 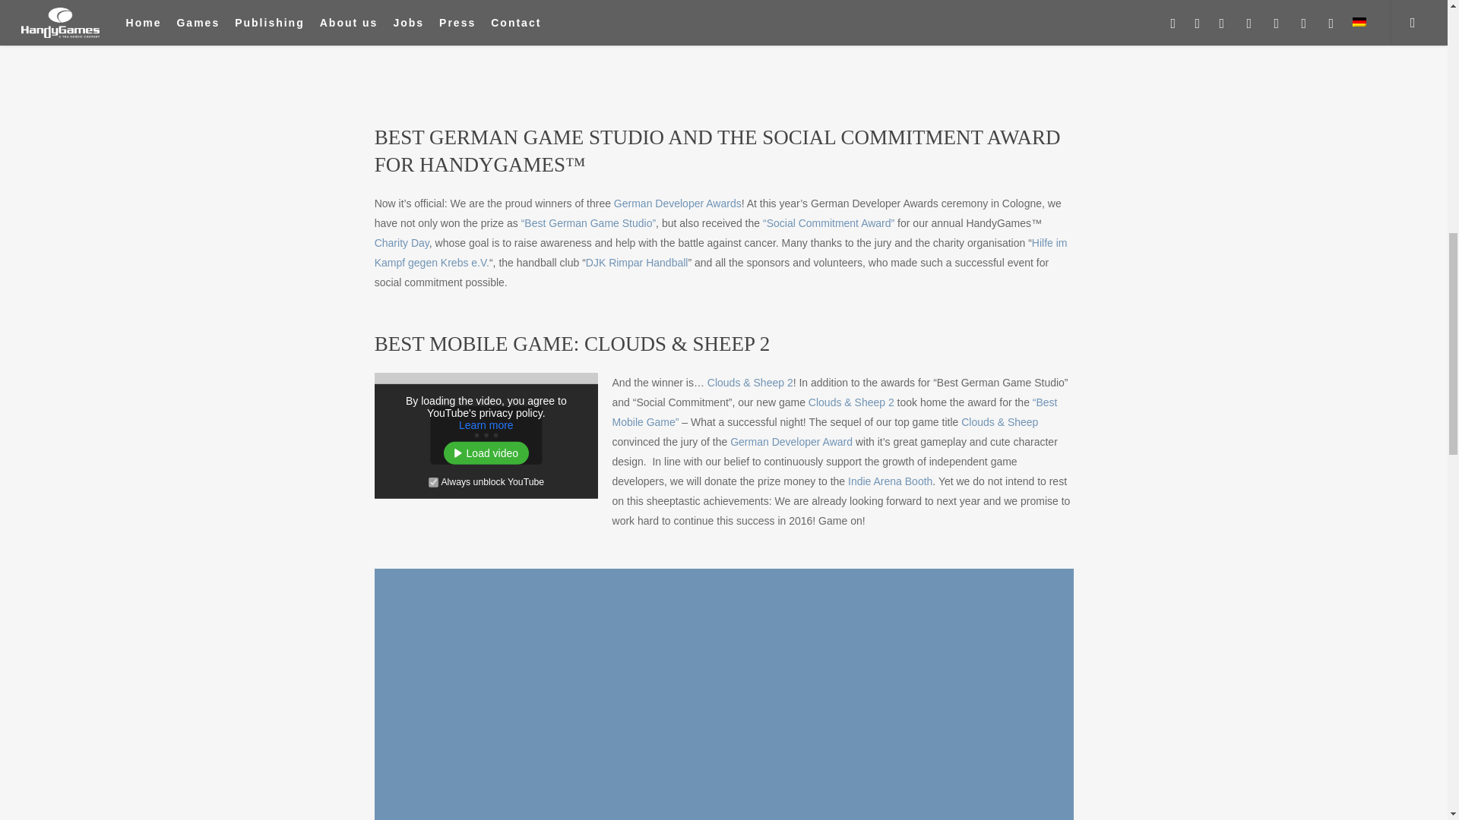 What do you see at coordinates (433, 481) in the screenshot?
I see `1` at bounding box center [433, 481].